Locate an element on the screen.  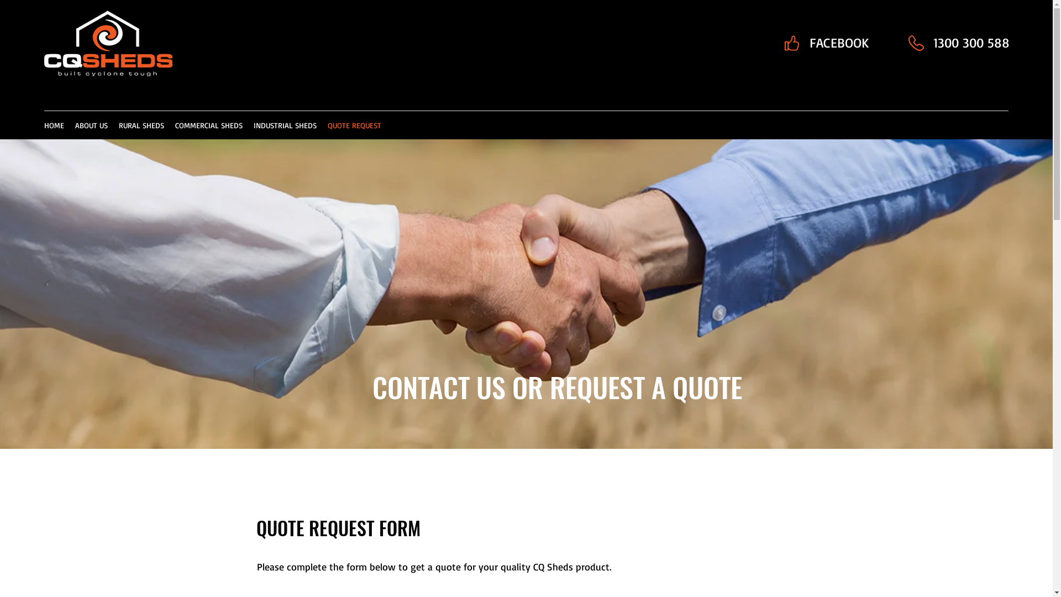
HOME is located at coordinates (54, 125).